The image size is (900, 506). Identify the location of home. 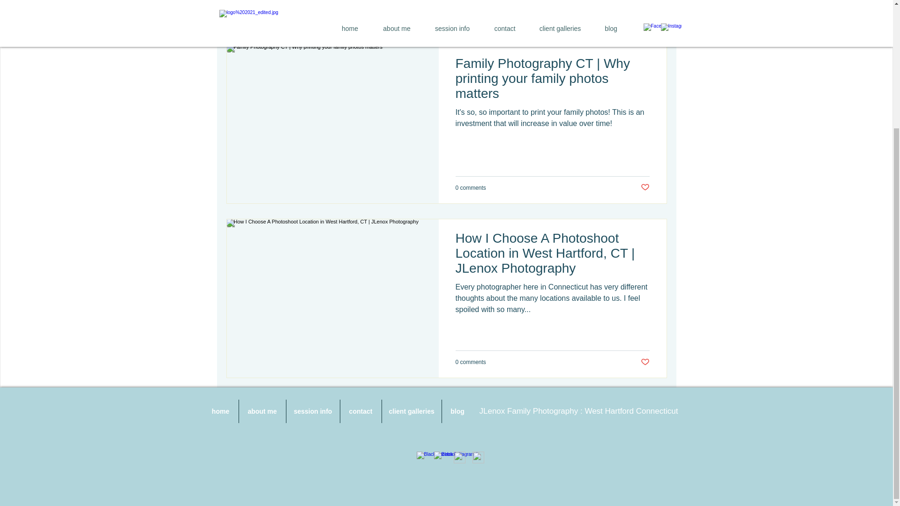
(220, 411).